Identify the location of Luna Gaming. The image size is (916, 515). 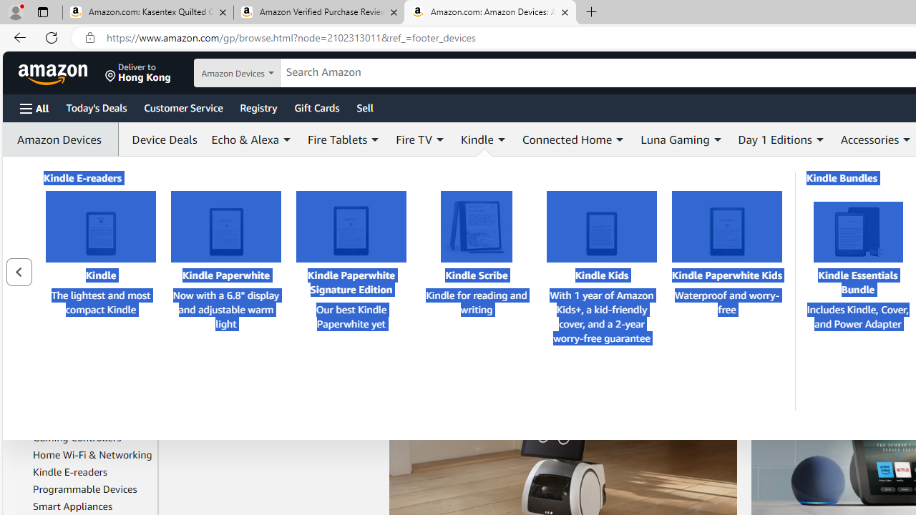
(675, 139).